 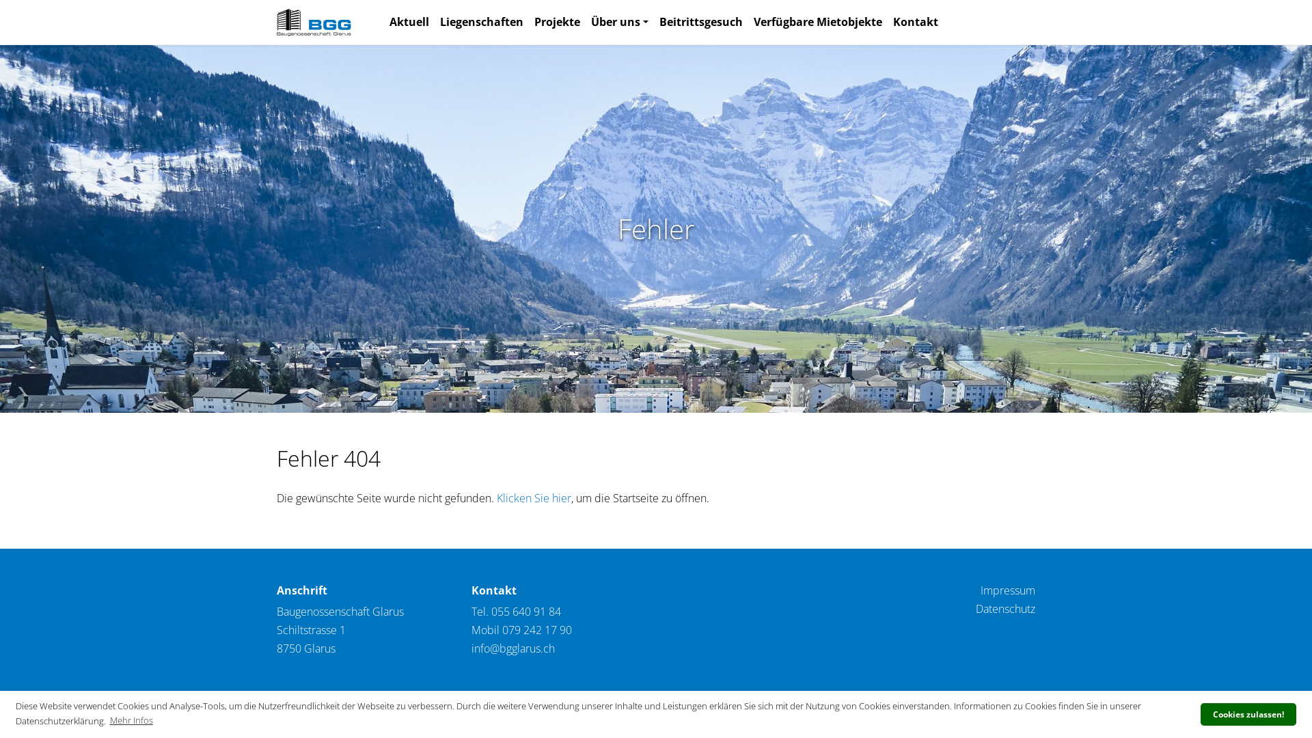 I want to click on Impressum, so click(x=1008, y=590).